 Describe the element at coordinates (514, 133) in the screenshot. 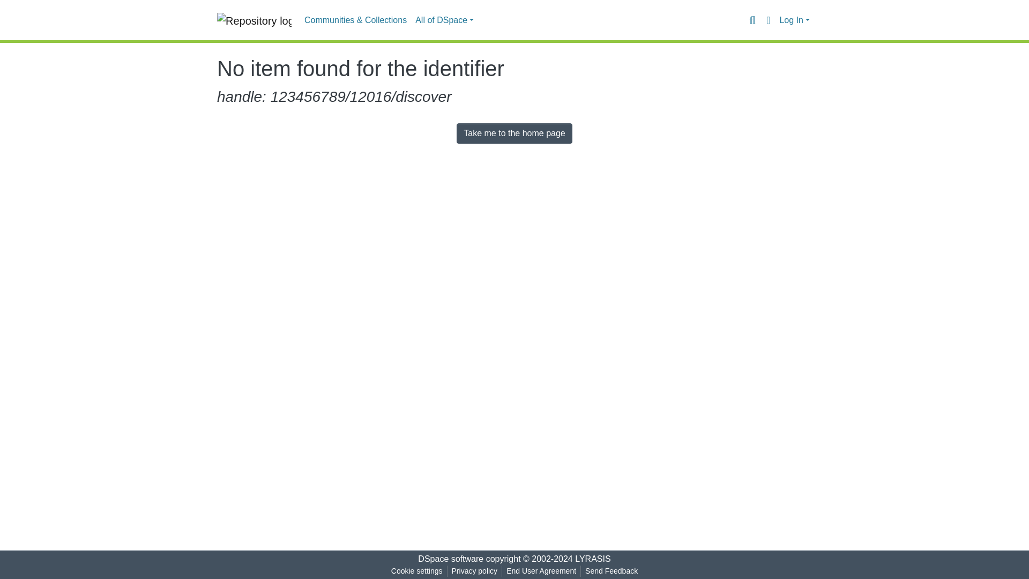

I see `Take me to the home page` at that location.